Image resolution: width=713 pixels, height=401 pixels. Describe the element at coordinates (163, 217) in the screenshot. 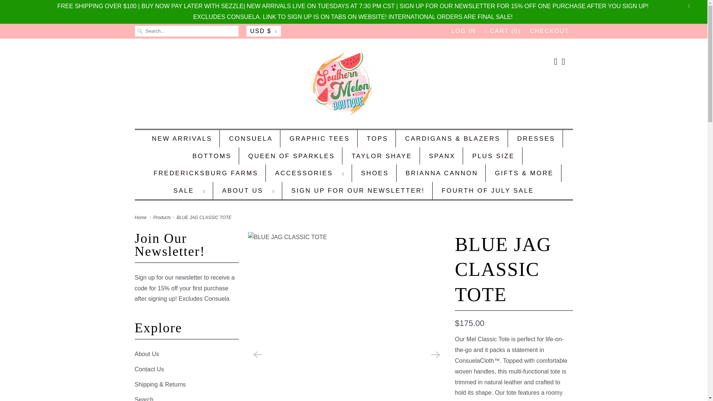

I see `Products` at that location.